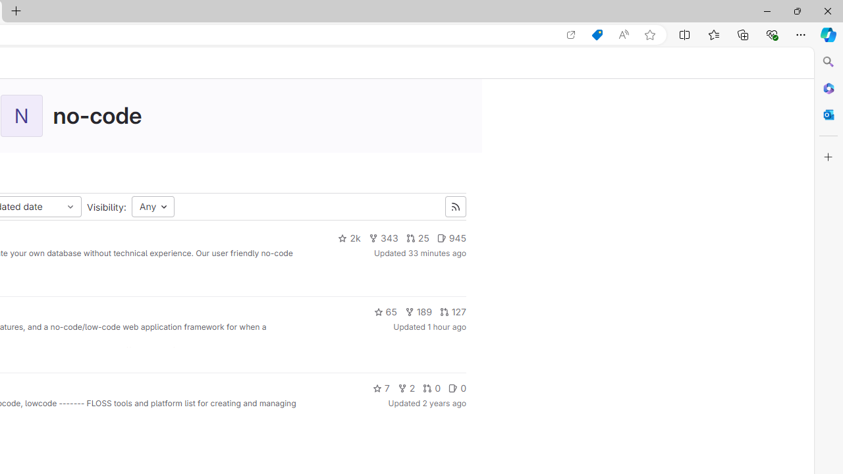 Image resolution: width=843 pixels, height=474 pixels. Describe the element at coordinates (383, 238) in the screenshot. I see `343` at that location.